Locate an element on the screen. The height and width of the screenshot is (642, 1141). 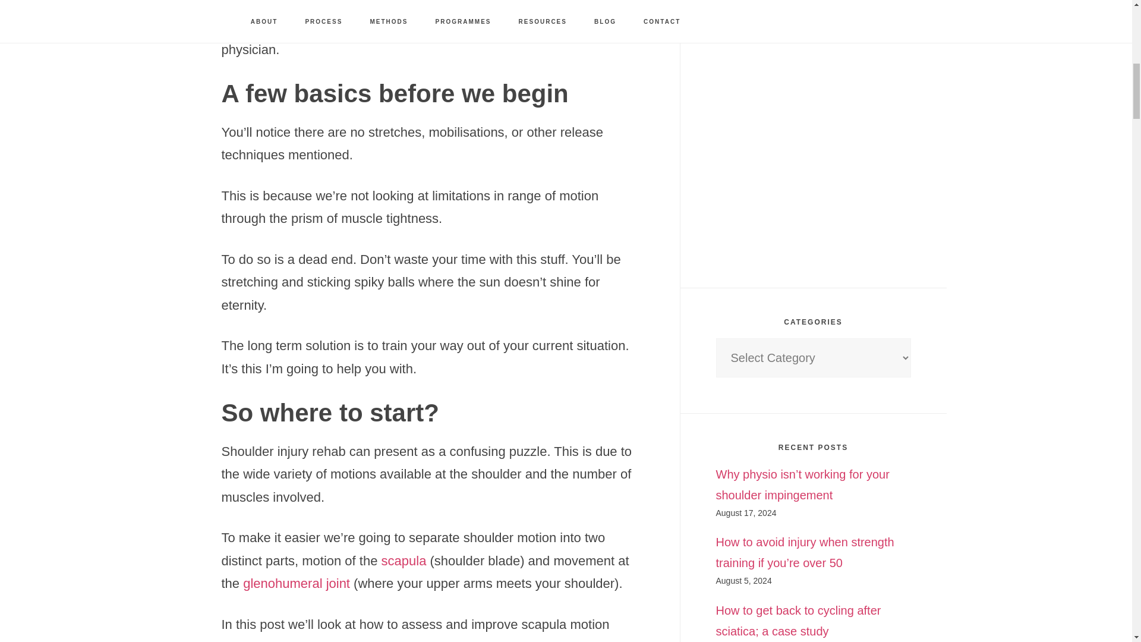
How to get back to cycling after sciatica; a case study is located at coordinates (798, 621).